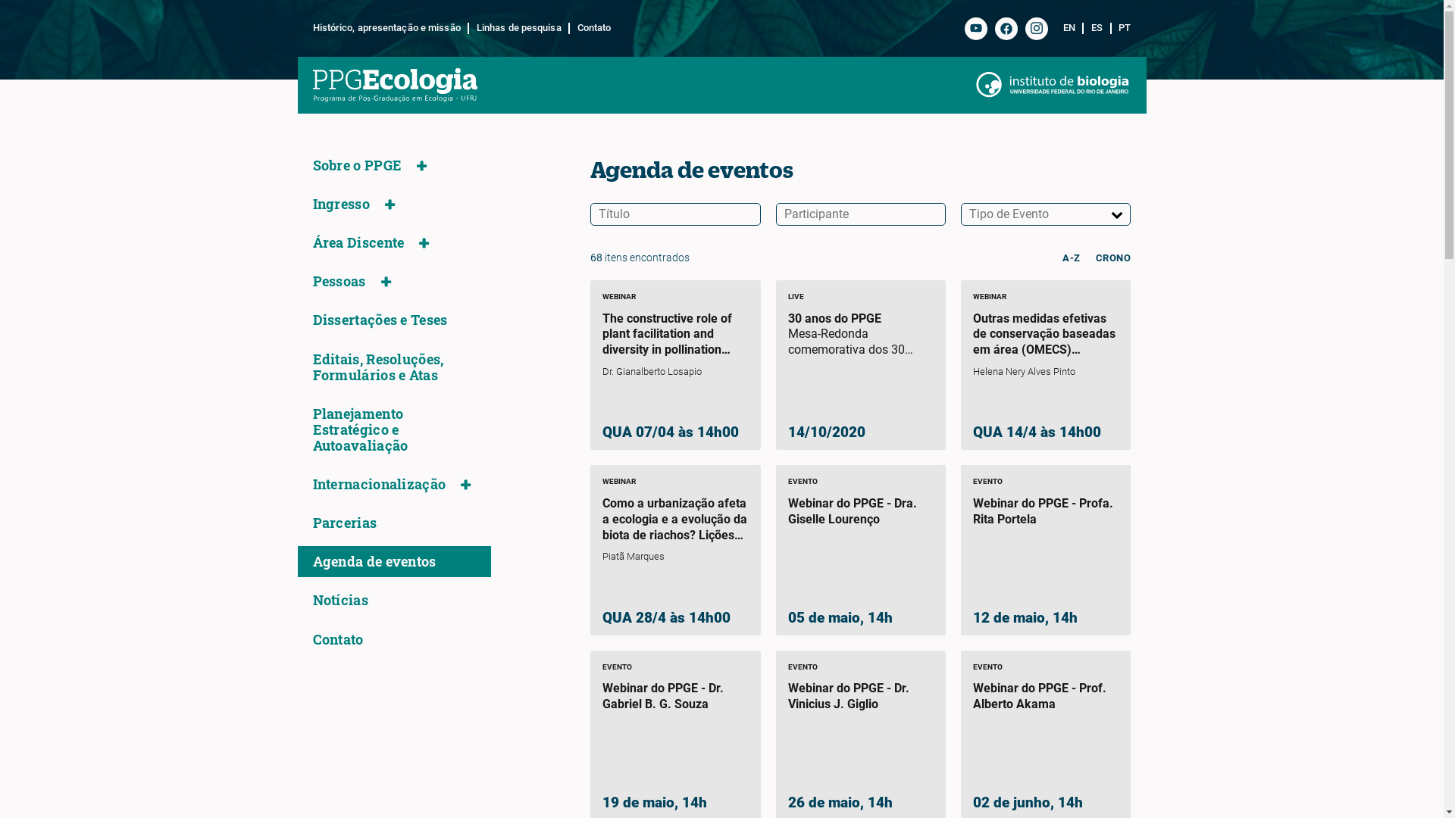 This screenshot has height=818, width=1455. Describe the element at coordinates (1097, 29) in the screenshot. I see `ES` at that location.